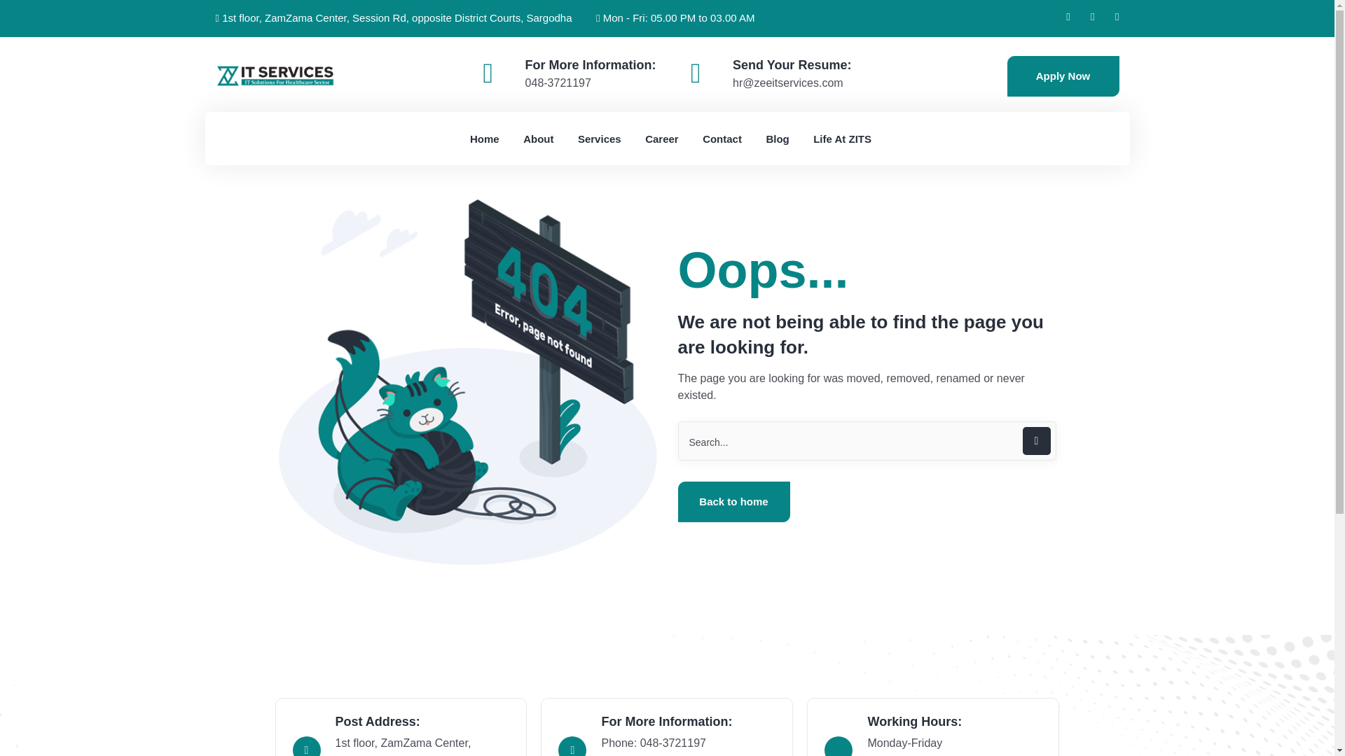 Image resolution: width=1345 pixels, height=756 pixels. What do you see at coordinates (734, 501) in the screenshot?
I see `Back to home` at bounding box center [734, 501].